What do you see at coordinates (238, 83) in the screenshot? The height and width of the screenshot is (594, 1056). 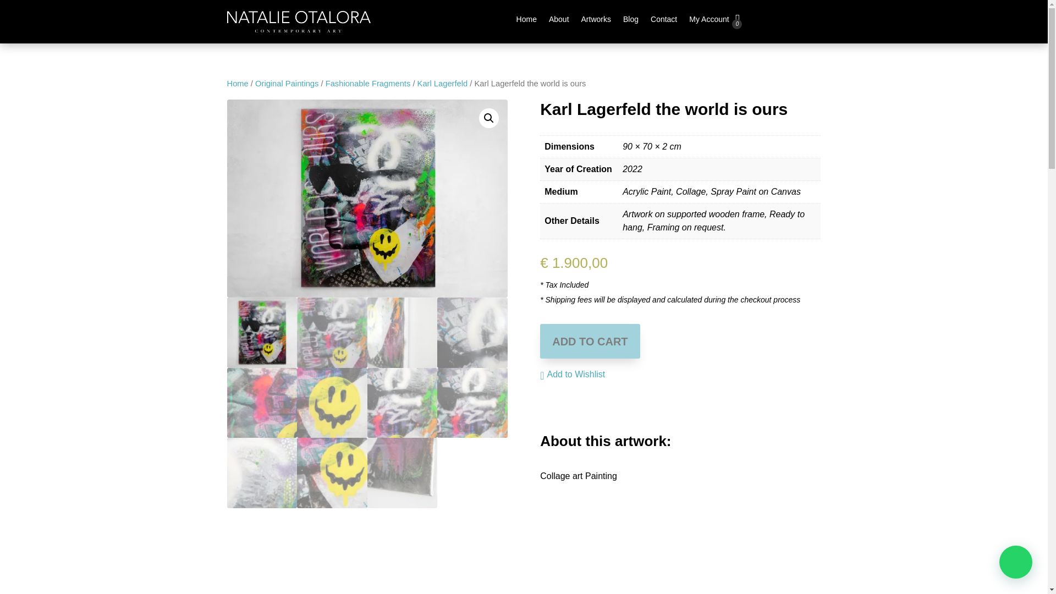 I see `Home` at bounding box center [238, 83].